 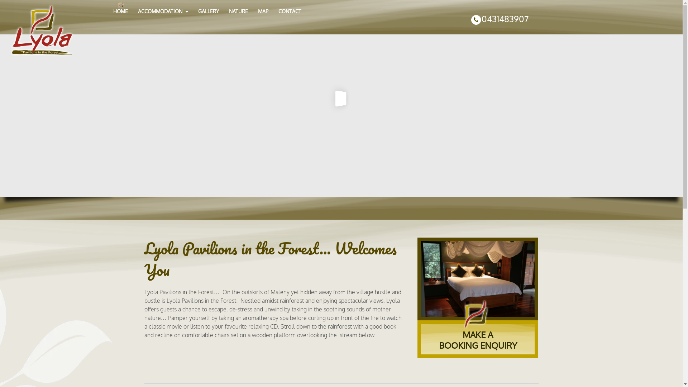 What do you see at coordinates (209, 11) in the screenshot?
I see `GALLERY` at bounding box center [209, 11].